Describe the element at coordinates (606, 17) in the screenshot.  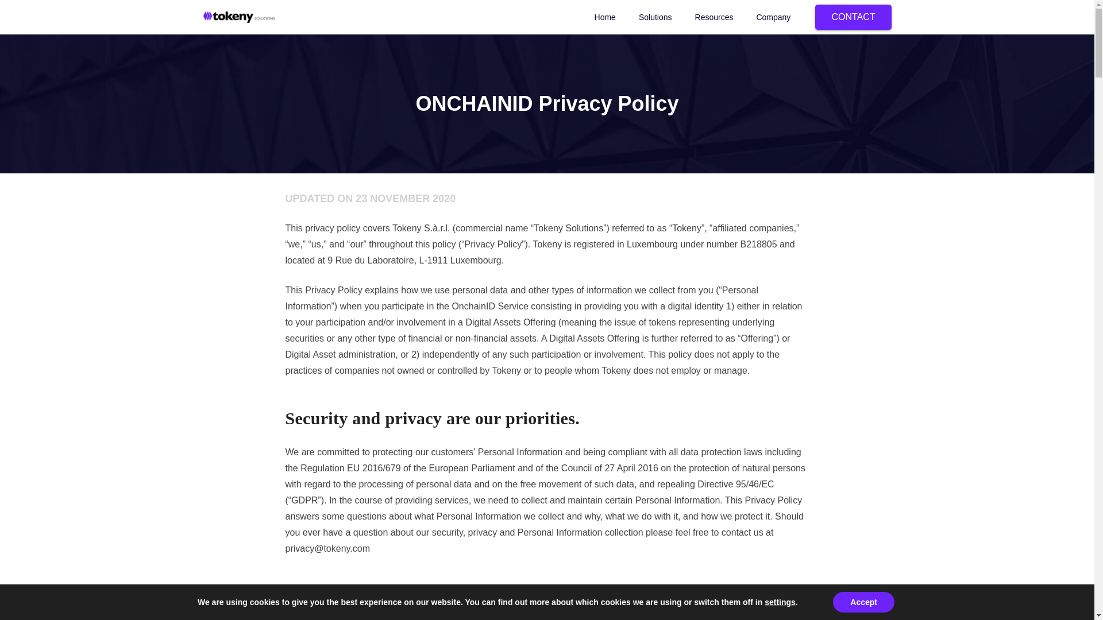
I see `Home` at that location.